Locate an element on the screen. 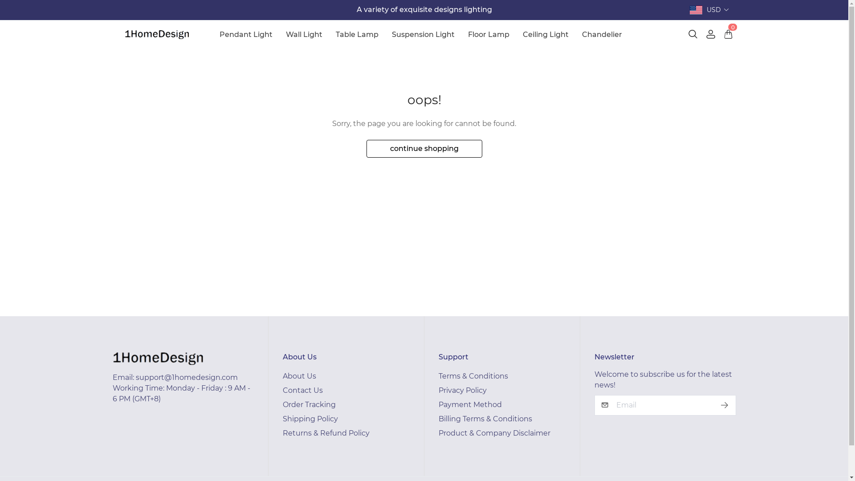  continue shopping is located at coordinates (424, 149).